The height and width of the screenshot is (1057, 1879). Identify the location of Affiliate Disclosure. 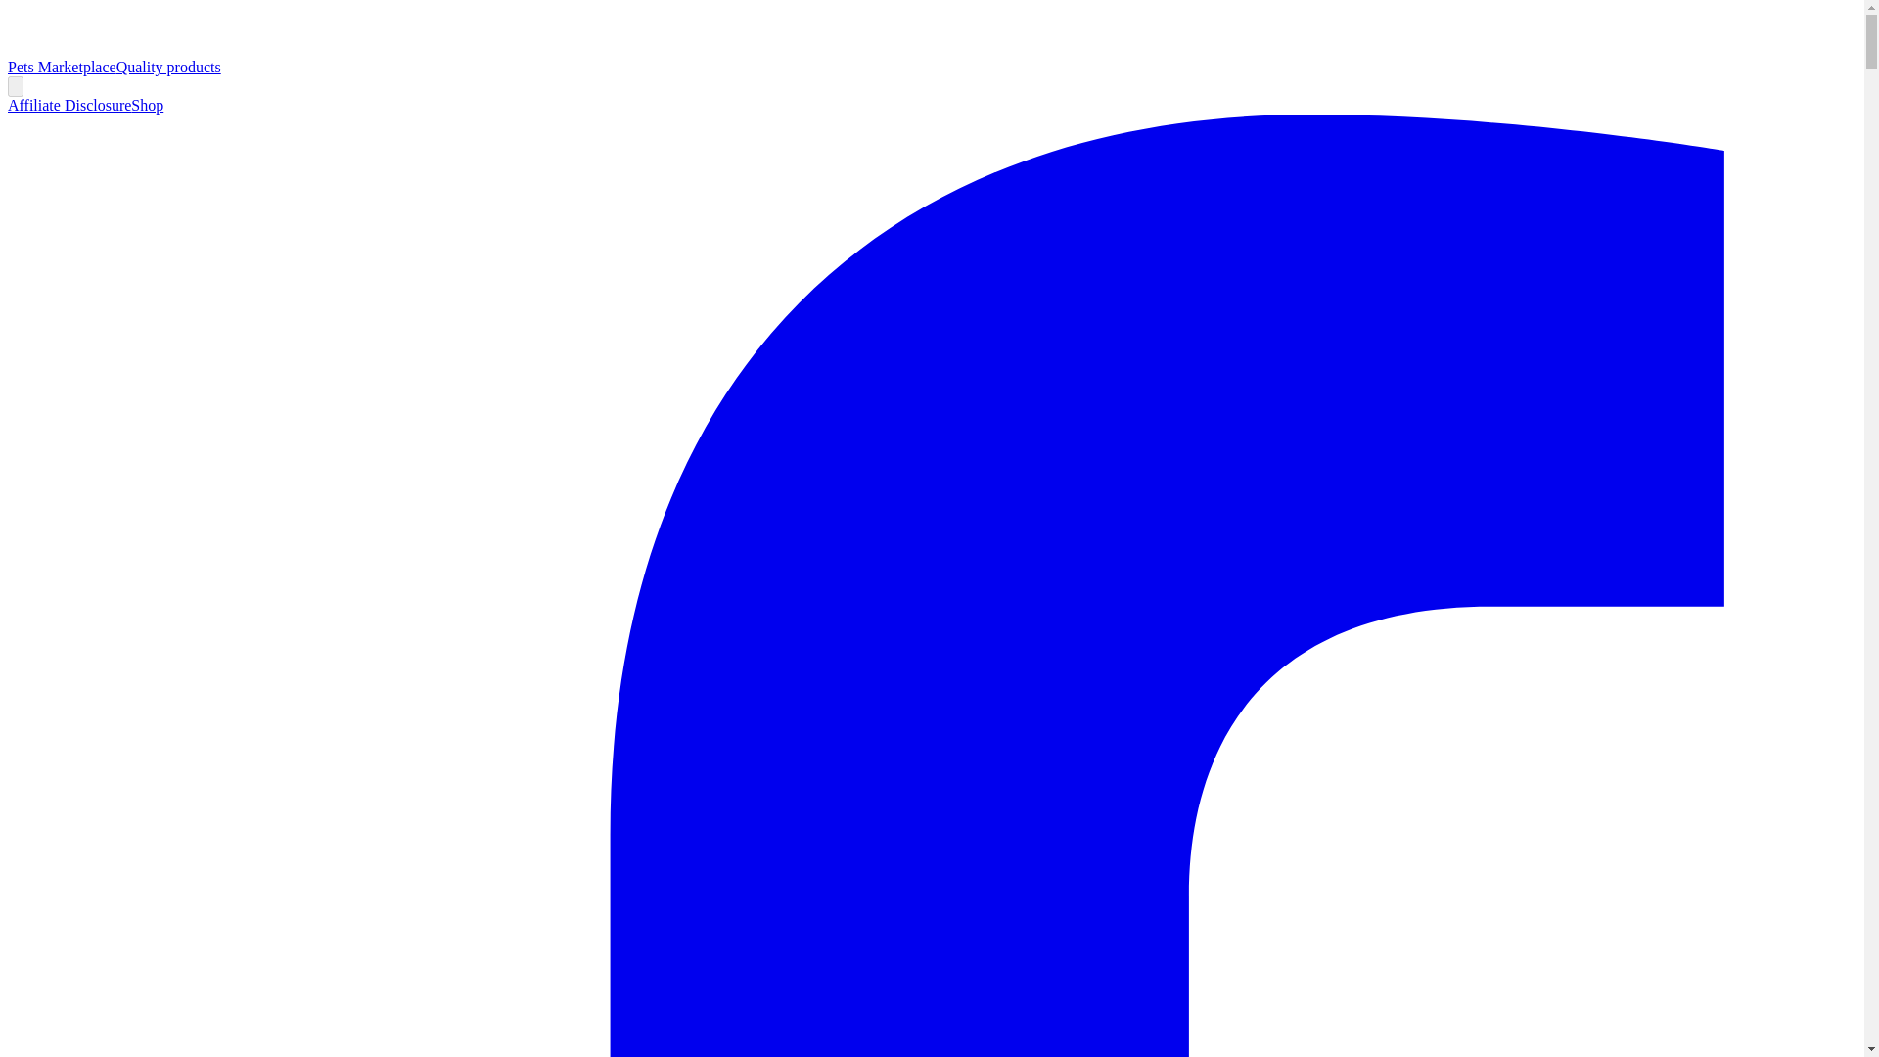
(69, 105).